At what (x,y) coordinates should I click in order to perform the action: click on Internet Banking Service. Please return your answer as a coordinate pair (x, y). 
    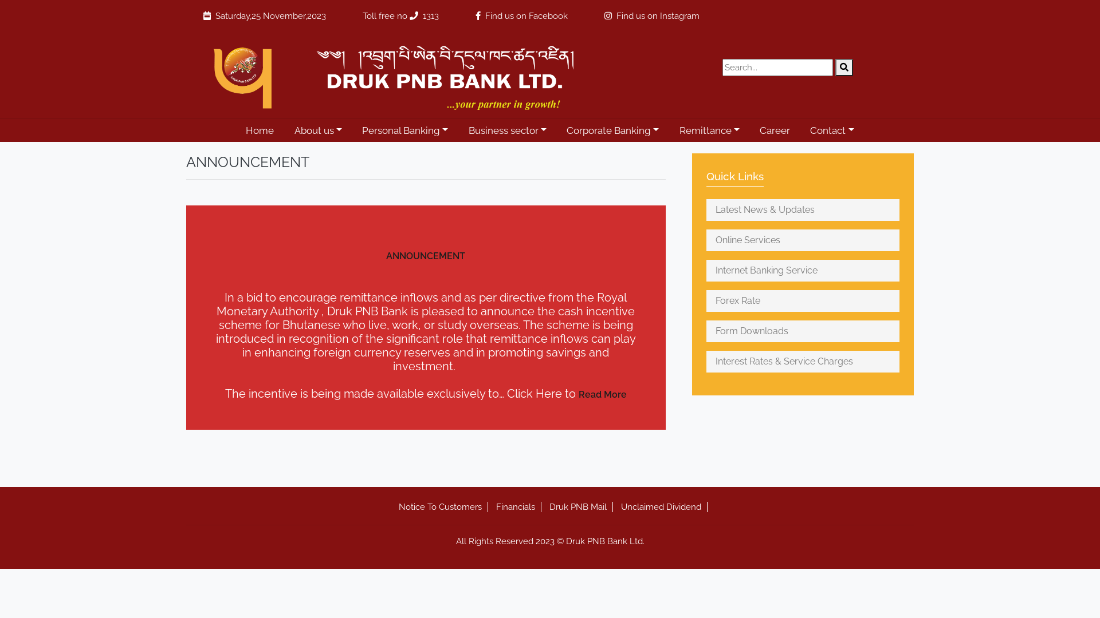
    Looking at the image, I should click on (803, 271).